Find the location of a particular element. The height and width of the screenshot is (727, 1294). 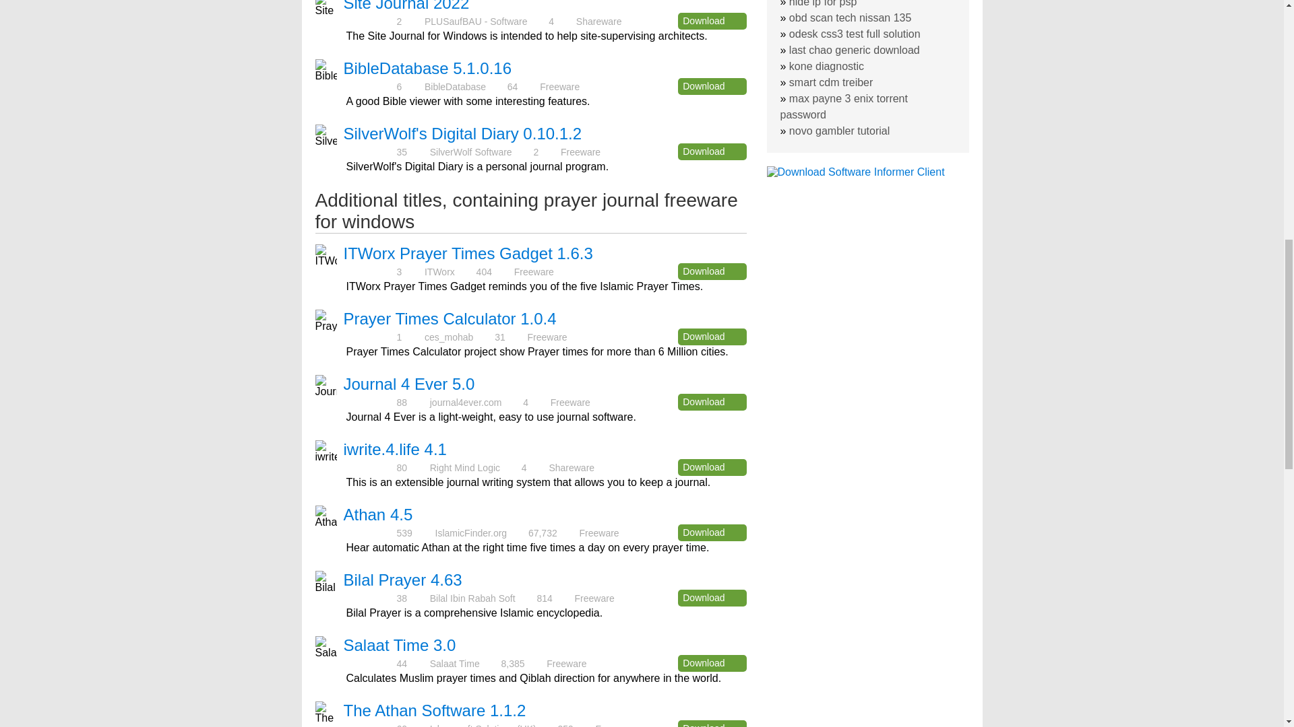

Athan 4.5 is located at coordinates (378, 514).